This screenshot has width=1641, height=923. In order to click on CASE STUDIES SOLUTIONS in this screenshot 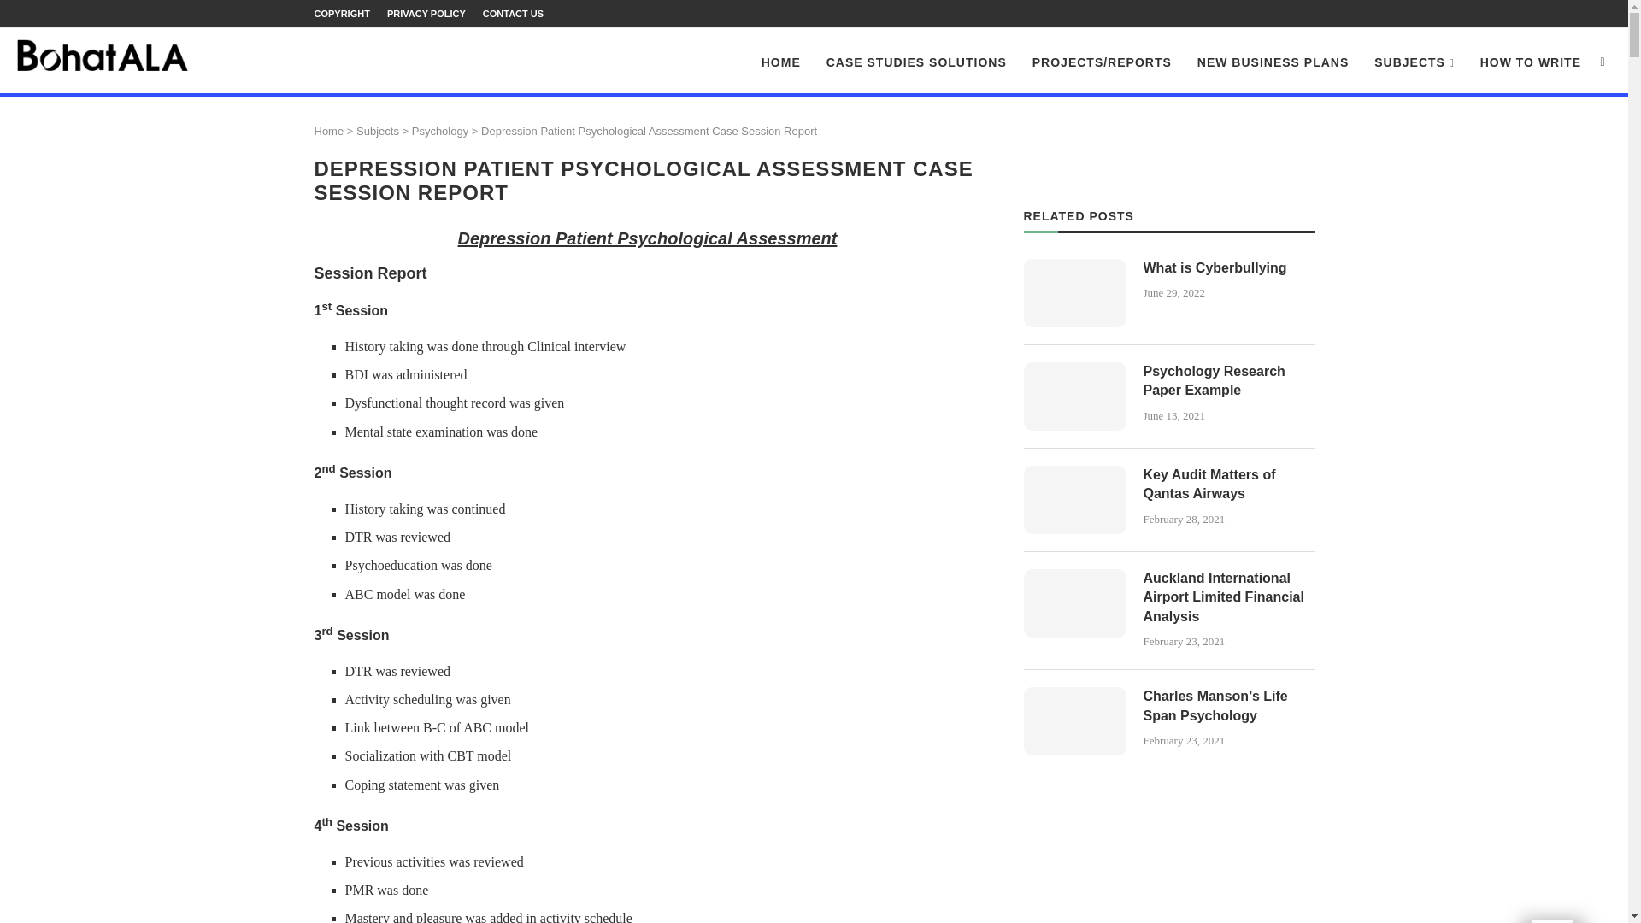, I will do `click(916, 62)`.